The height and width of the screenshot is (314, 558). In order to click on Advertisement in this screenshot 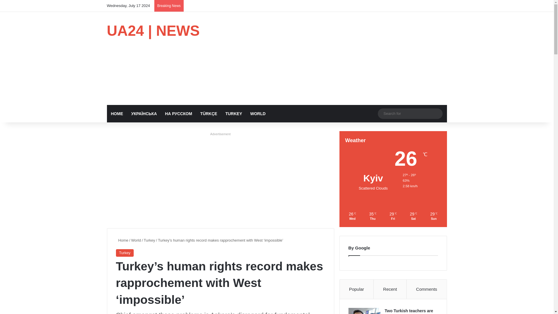, I will do `click(221, 134)`.